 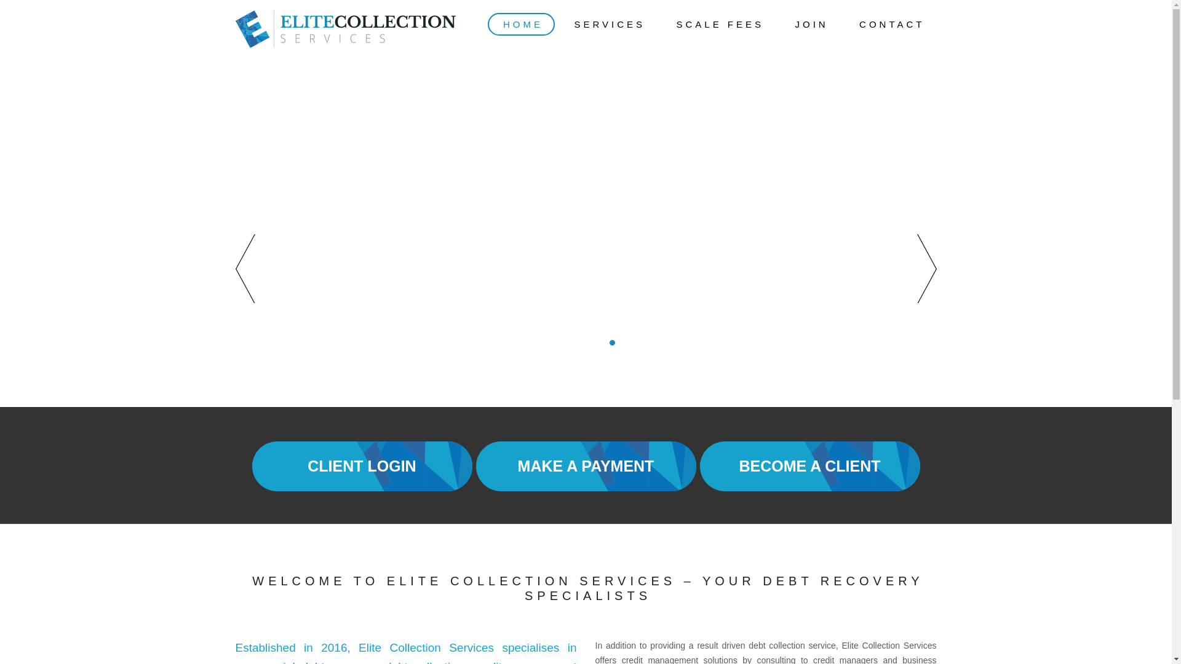 What do you see at coordinates (718, 25) in the screenshot?
I see `SCALE FEES` at bounding box center [718, 25].